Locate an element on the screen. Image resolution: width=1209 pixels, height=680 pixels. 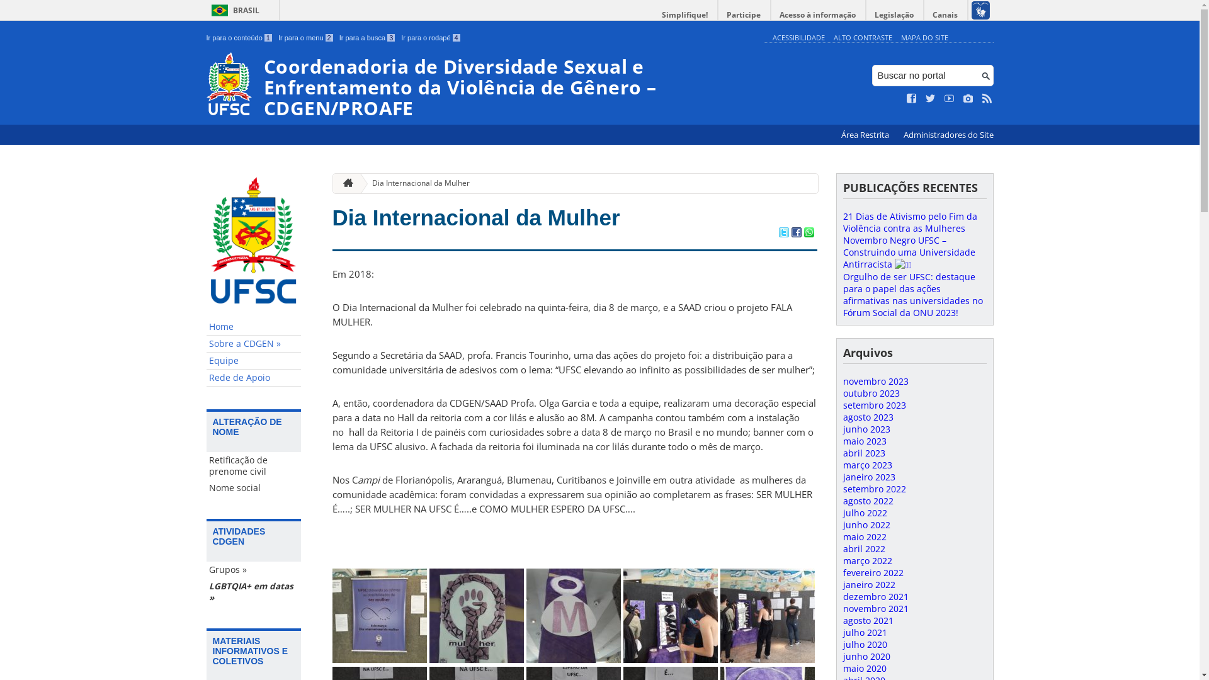
Simplifique! is located at coordinates (685, 15).